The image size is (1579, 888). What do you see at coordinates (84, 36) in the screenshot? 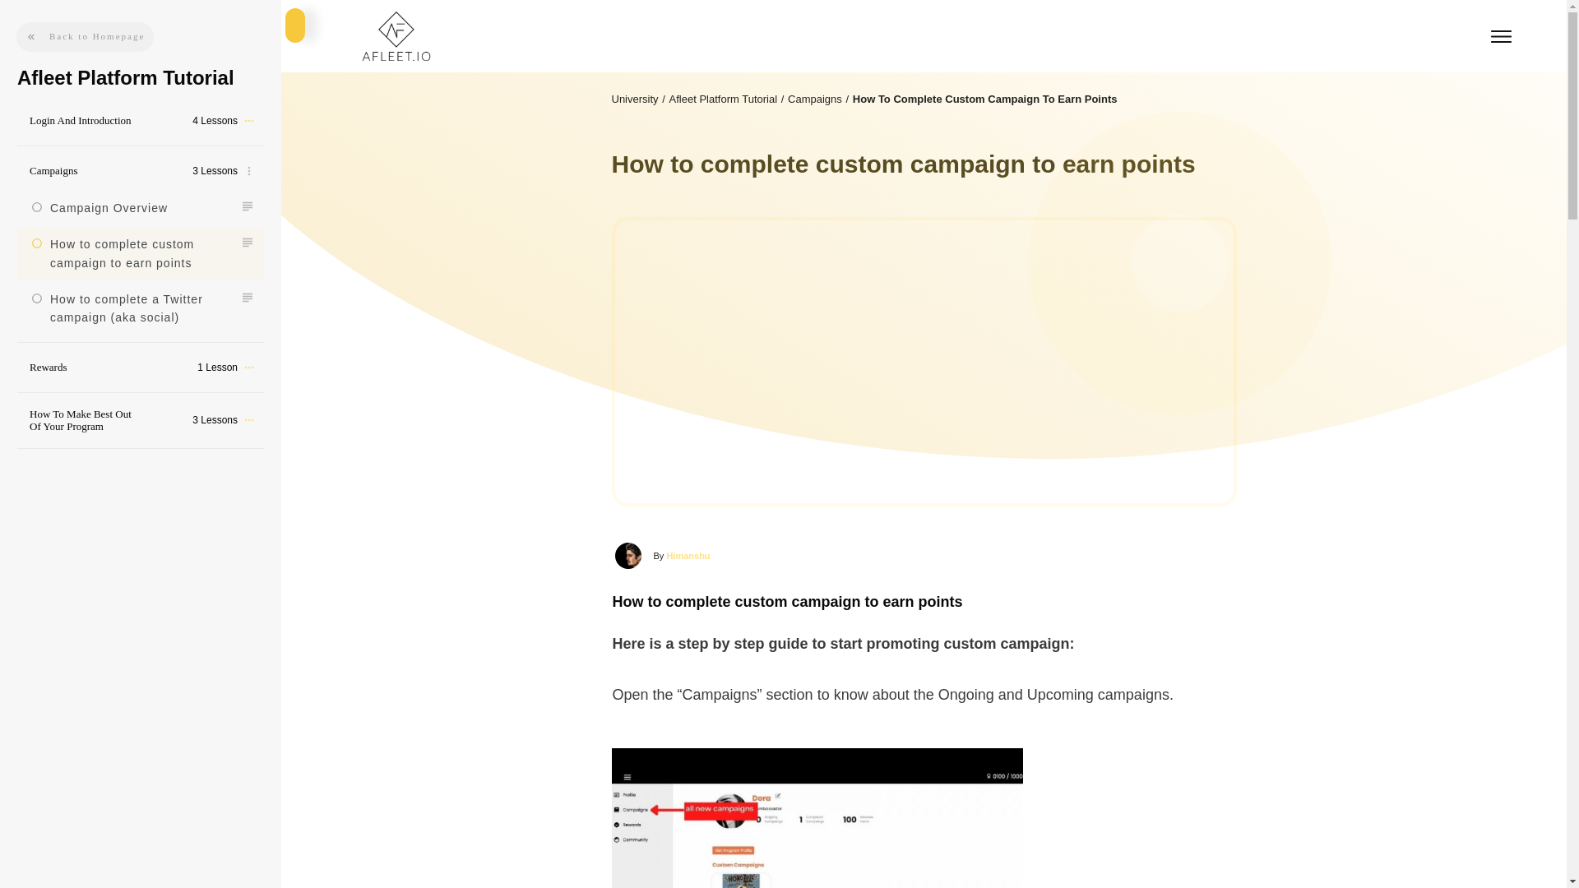
I see `Back to Homepage` at bounding box center [84, 36].